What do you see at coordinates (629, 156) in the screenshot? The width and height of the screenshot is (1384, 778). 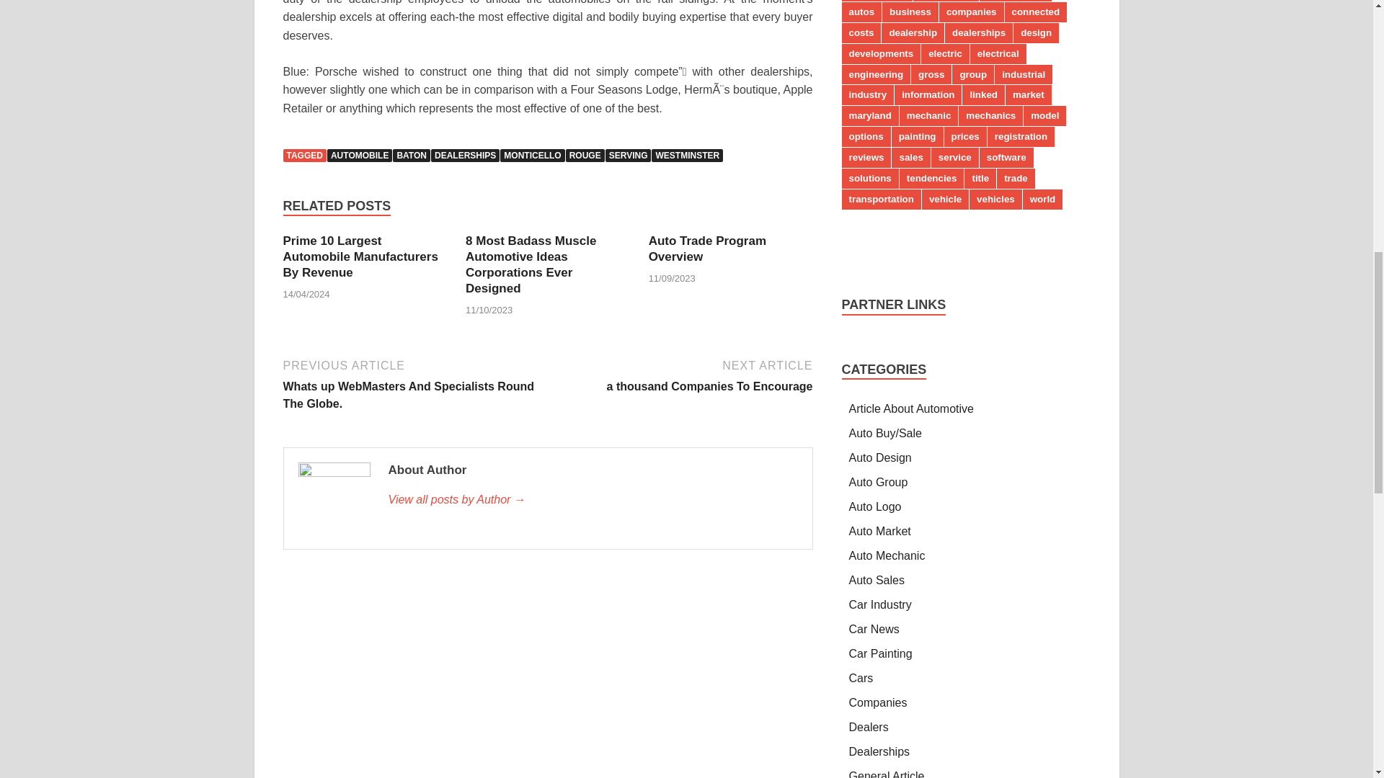 I see `SERVING` at bounding box center [629, 156].